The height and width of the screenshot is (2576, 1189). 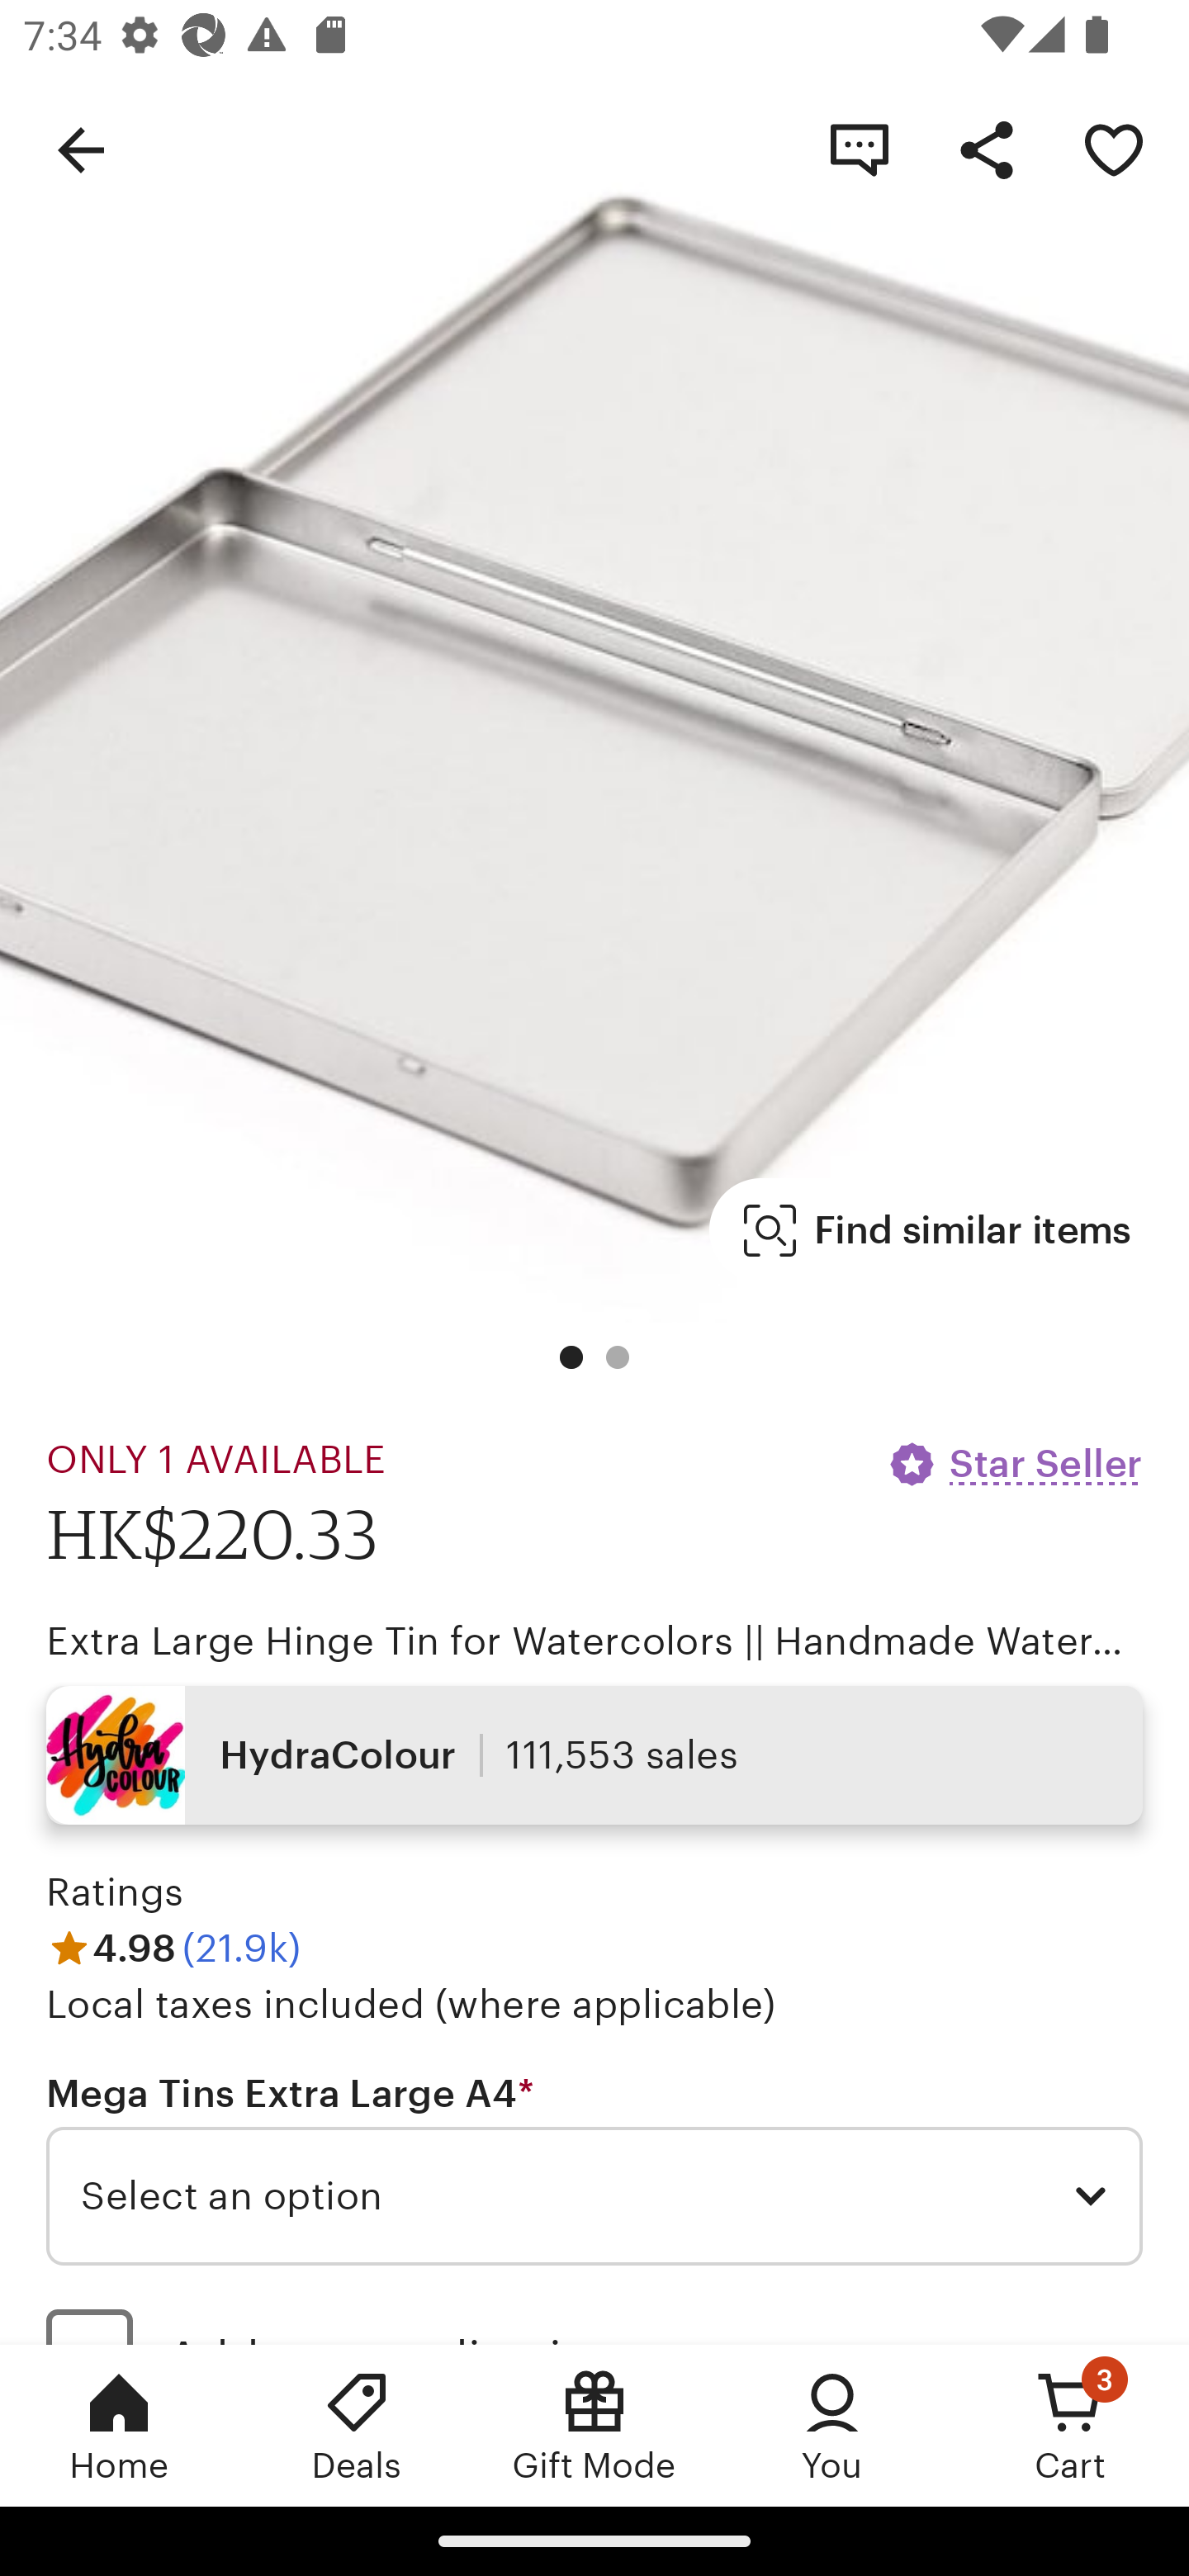 What do you see at coordinates (986, 149) in the screenshot?
I see `Share` at bounding box center [986, 149].